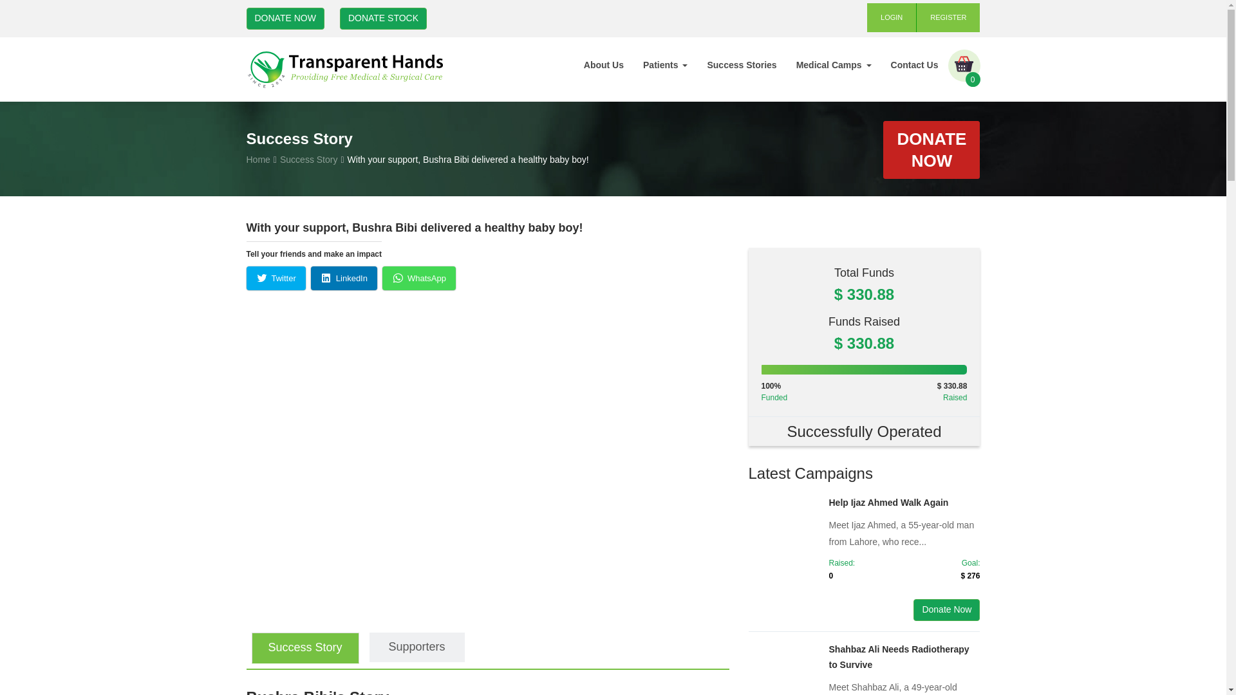 Image resolution: width=1236 pixels, height=695 pixels. What do you see at coordinates (304, 647) in the screenshot?
I see `Success Story` at bounding box center [304, 647].